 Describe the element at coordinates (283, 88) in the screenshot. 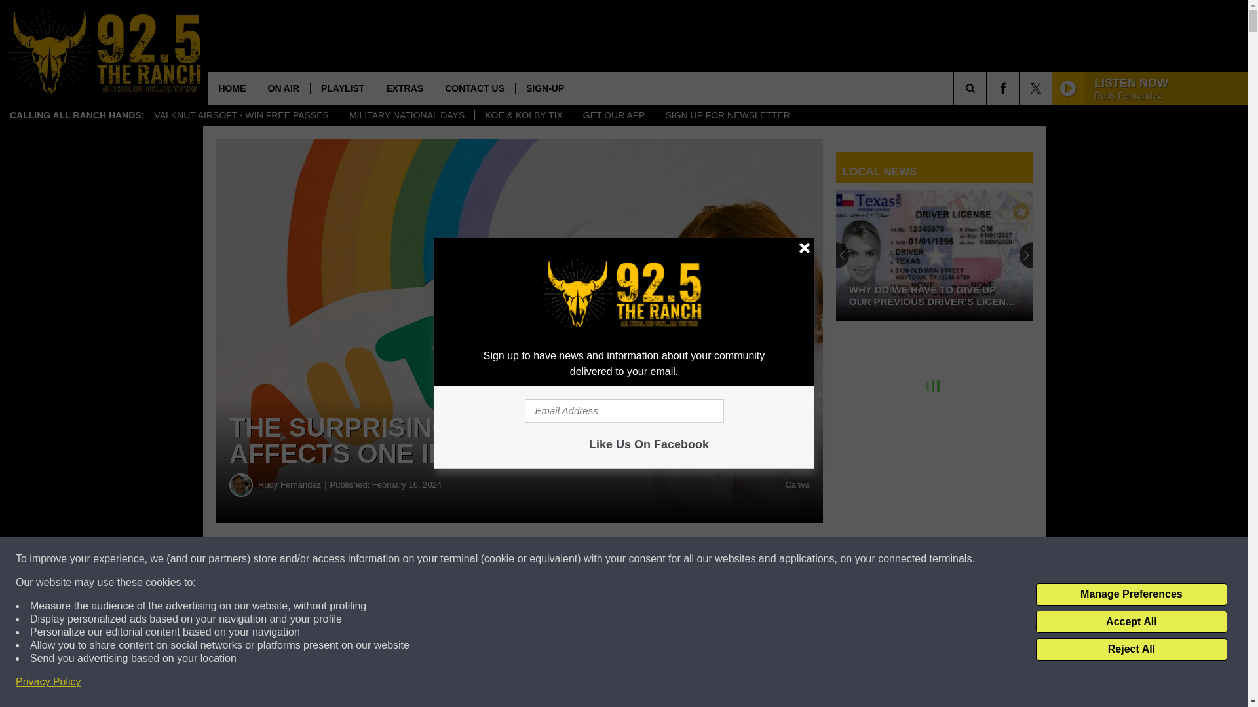

I see `ON AIR` at that location.